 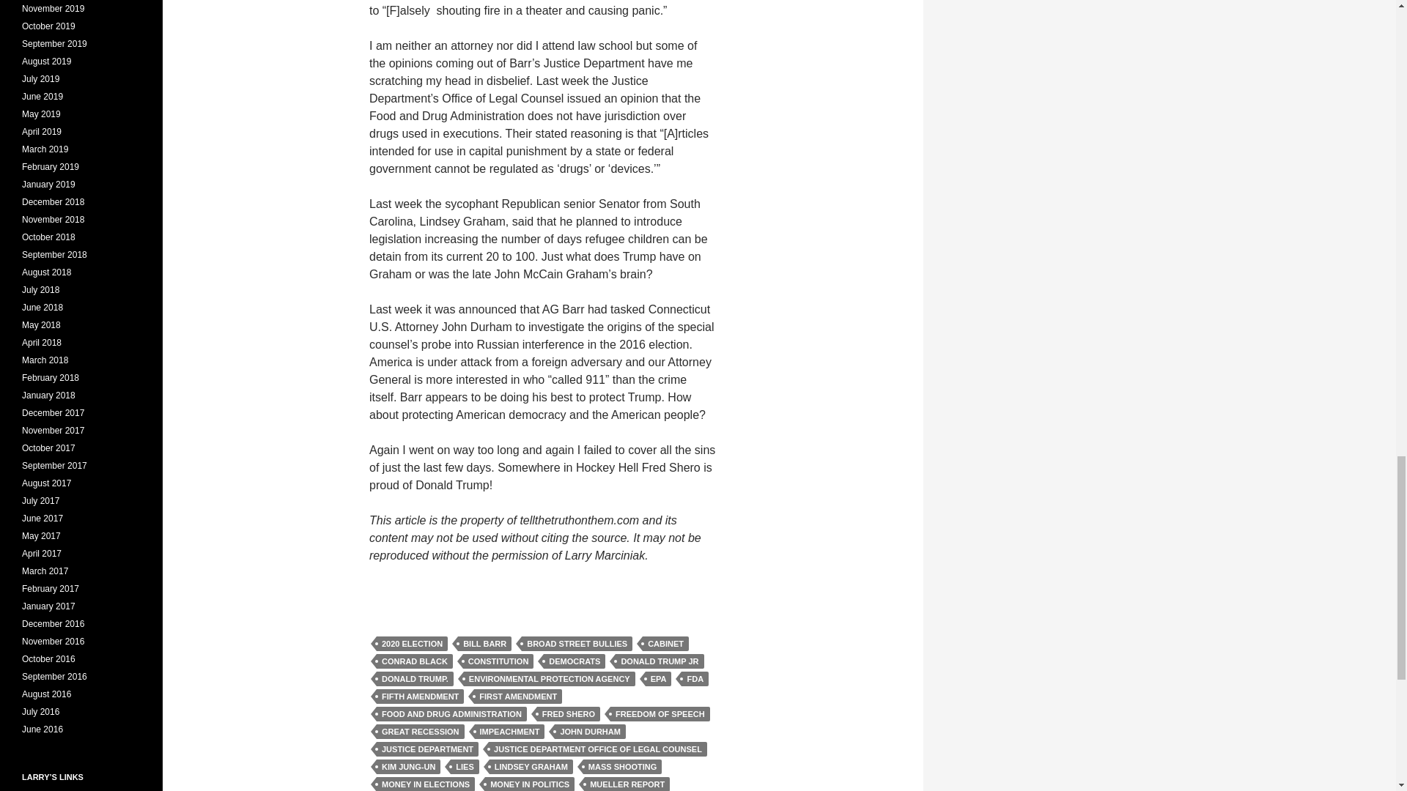 What do you see at coordinates (421, 696) in the screenshot?
I see `FIFTH AMENDMENT` at bounding box center [421, 696].